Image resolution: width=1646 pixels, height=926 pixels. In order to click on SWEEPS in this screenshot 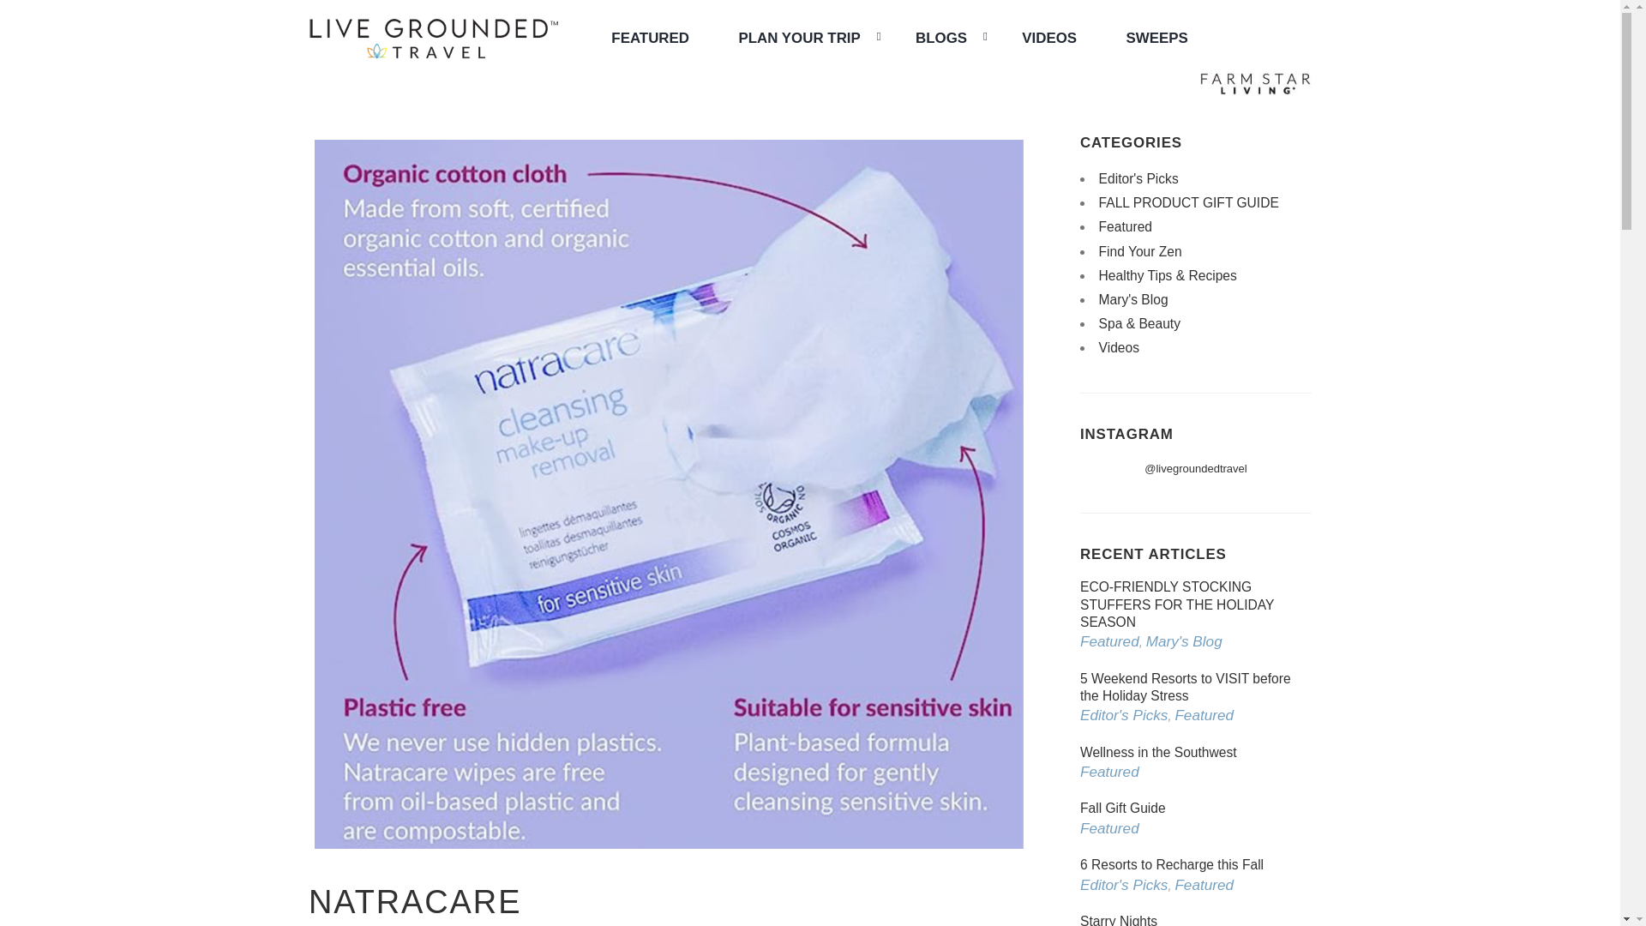, I will do `click(1157, 38)`.